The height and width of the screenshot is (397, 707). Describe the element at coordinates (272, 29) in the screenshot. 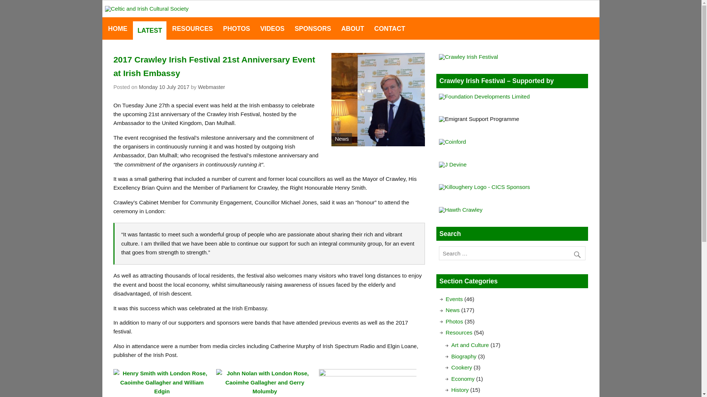

I see `VIDEOS` at that location.